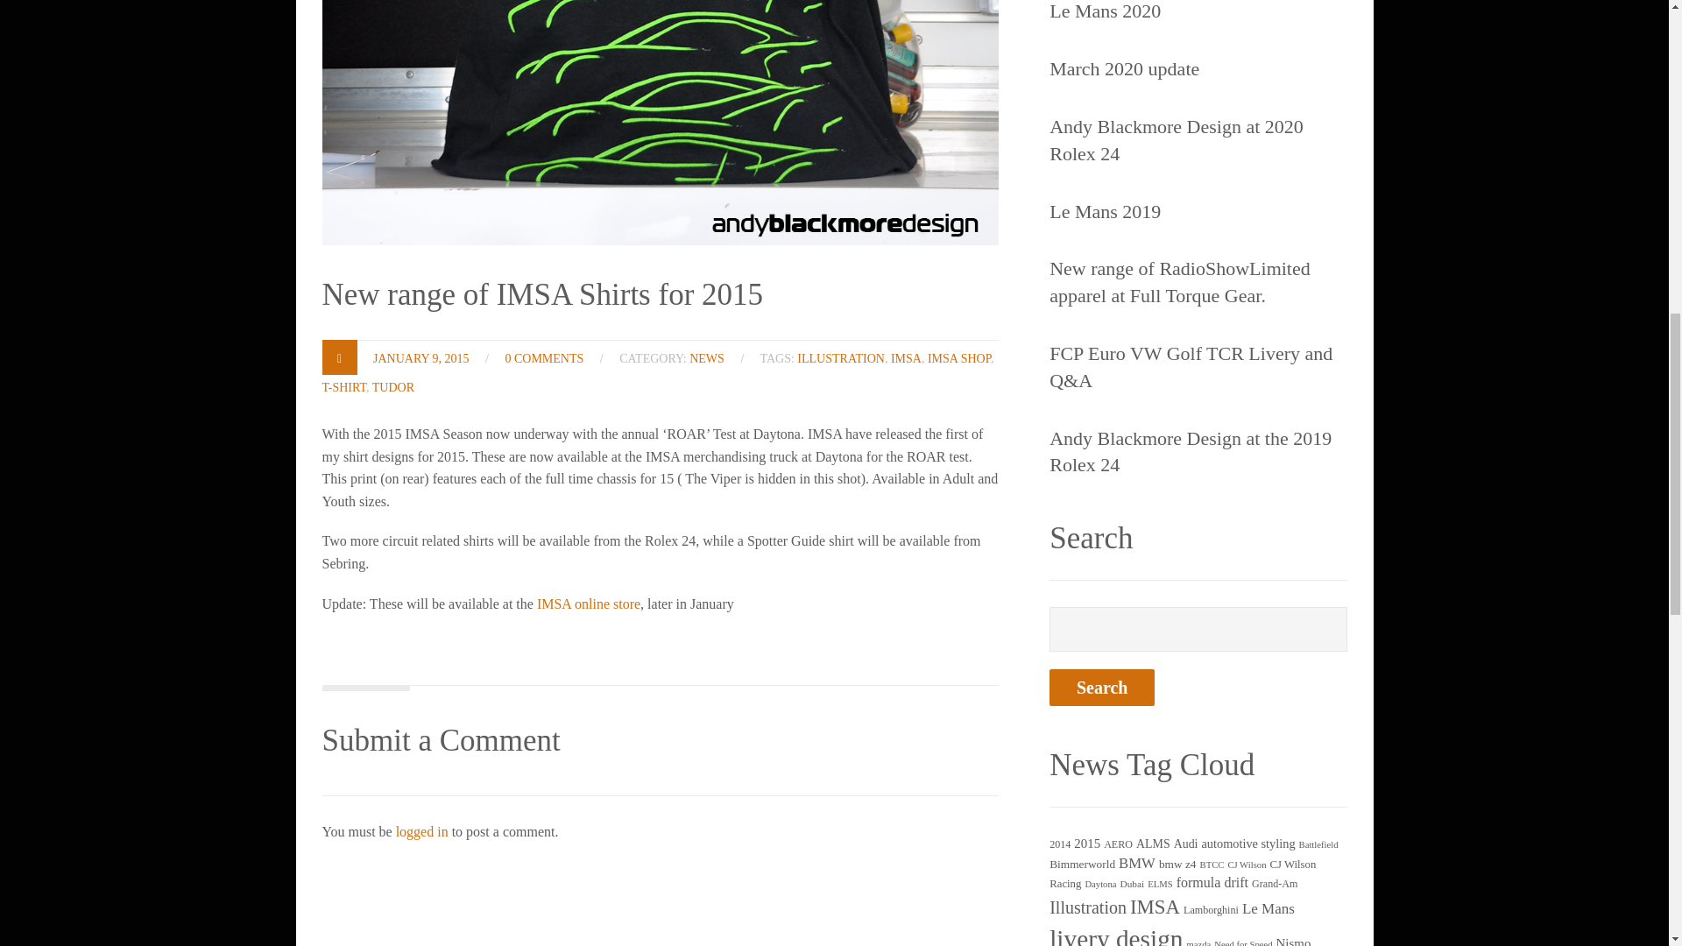  What do you see at coordinates (1198, 282) in the screenshot?
I see `New range of RadioShowLimited apparel at Full Torque Gear.` at bounding box center [1198, 282].